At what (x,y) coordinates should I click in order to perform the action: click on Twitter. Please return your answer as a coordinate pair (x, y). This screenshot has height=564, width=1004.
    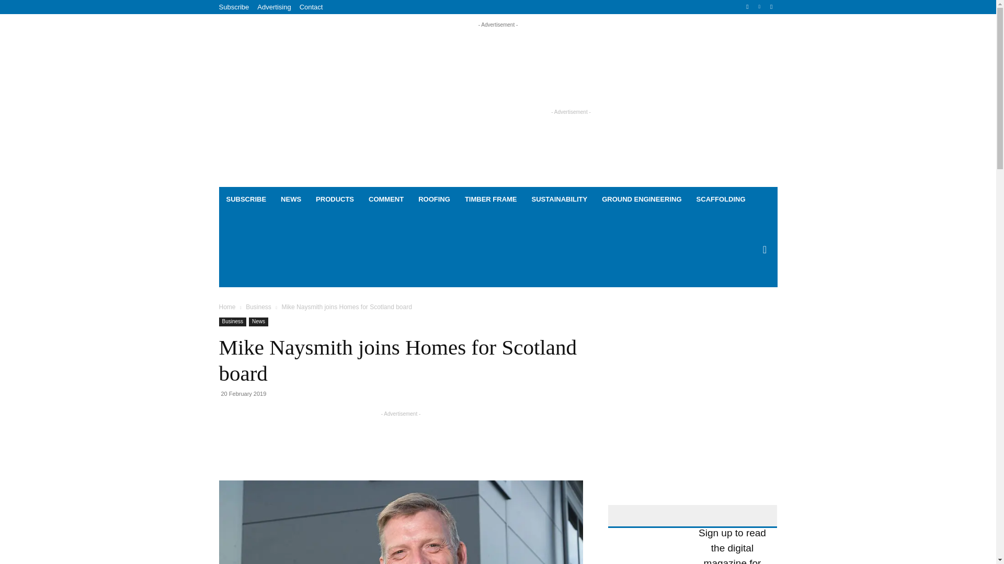
    Looking at the image, I should click on (771, 7).